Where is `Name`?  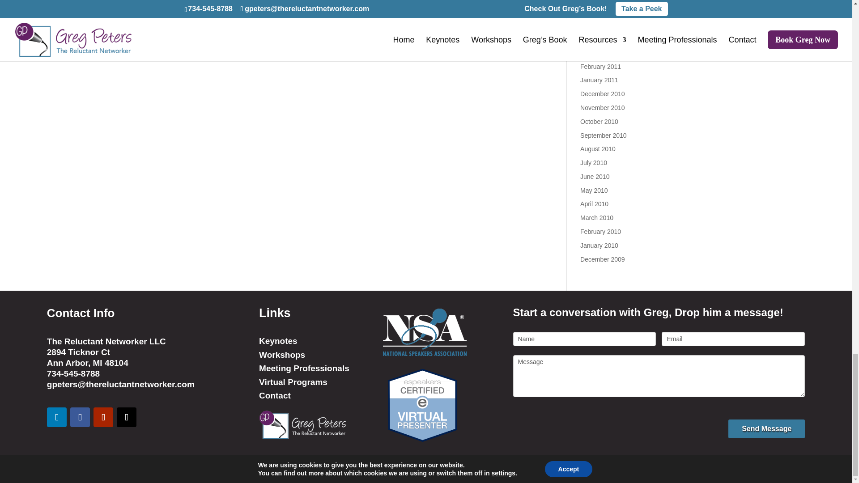 Name is located at coordinates (584, 339).